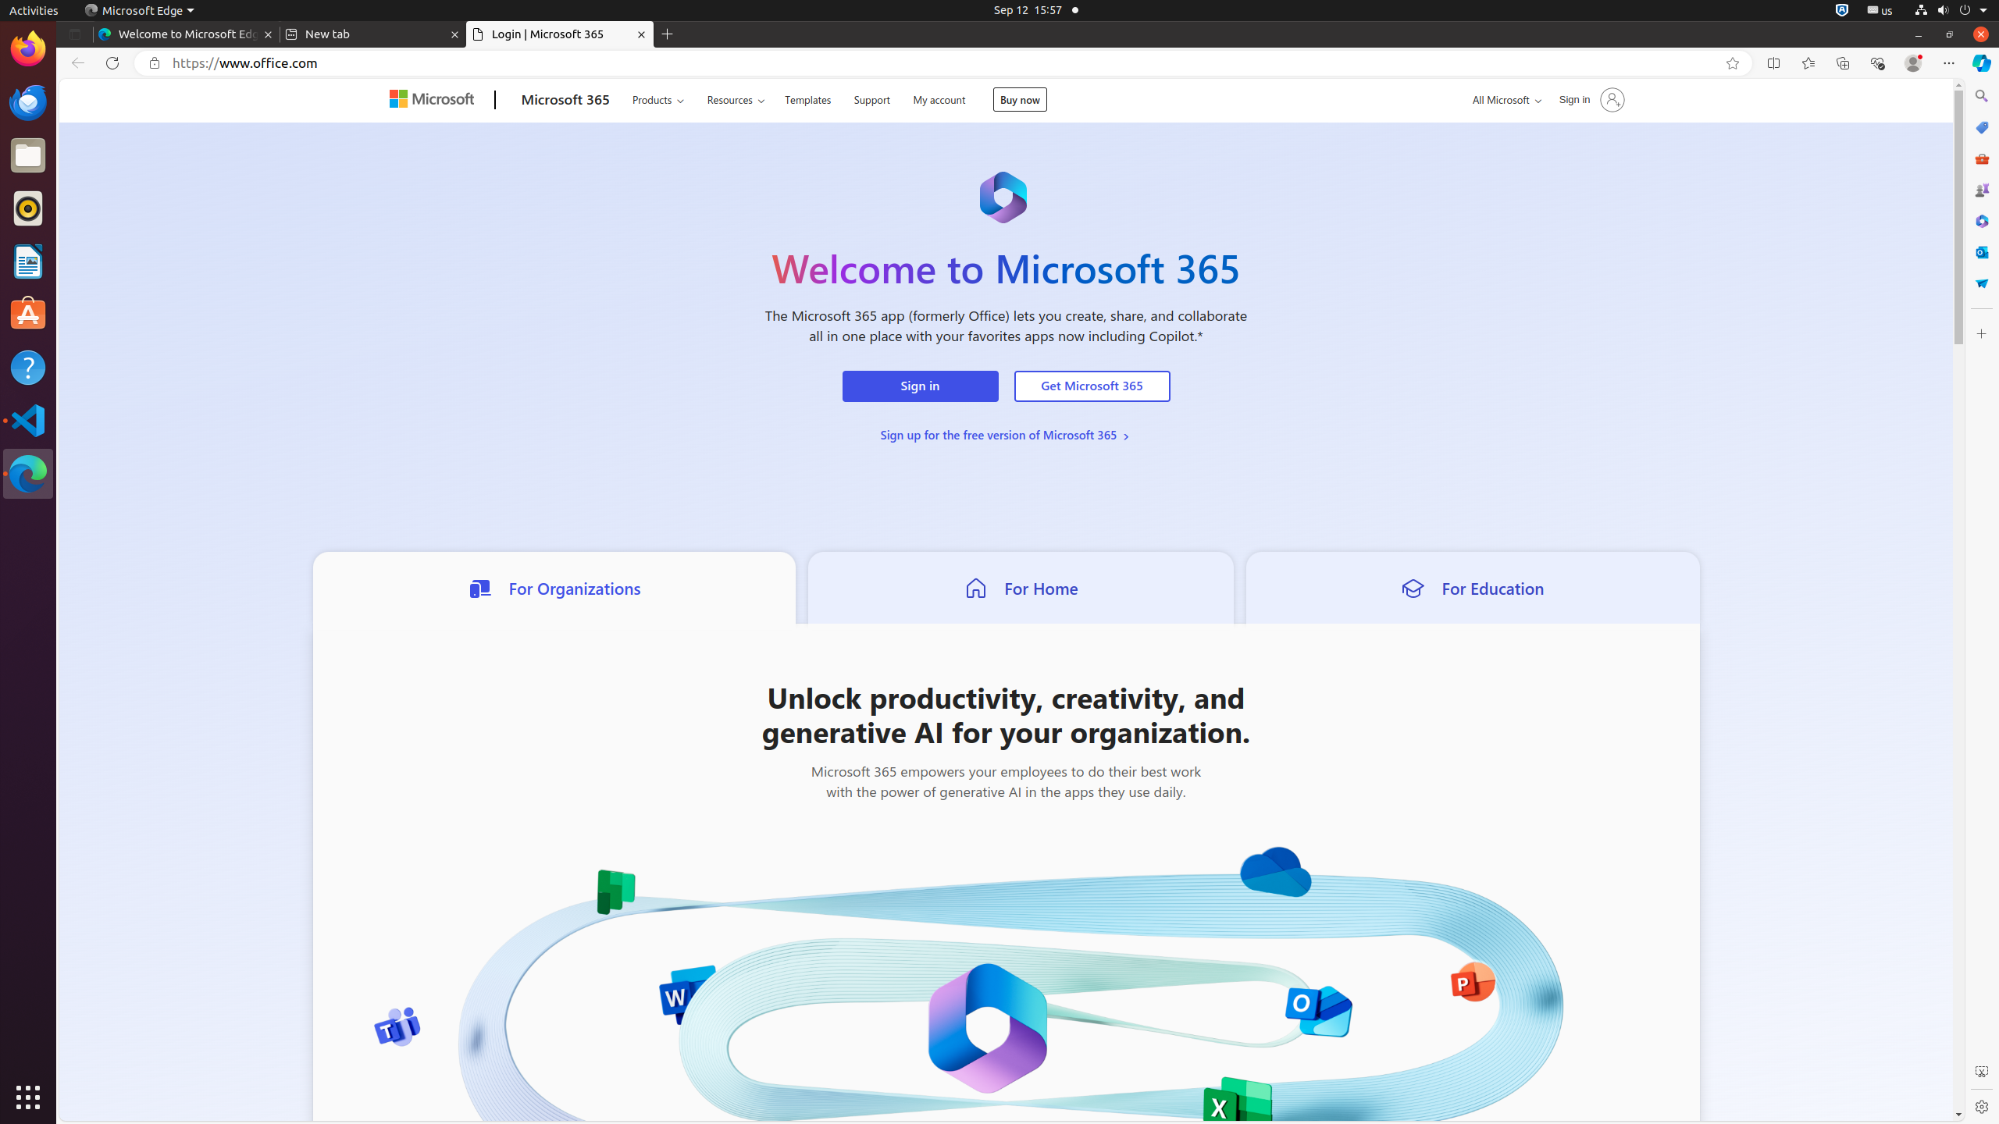  I want to click on Add this page to favorites (Ctrl+D), so click(1733, 63).